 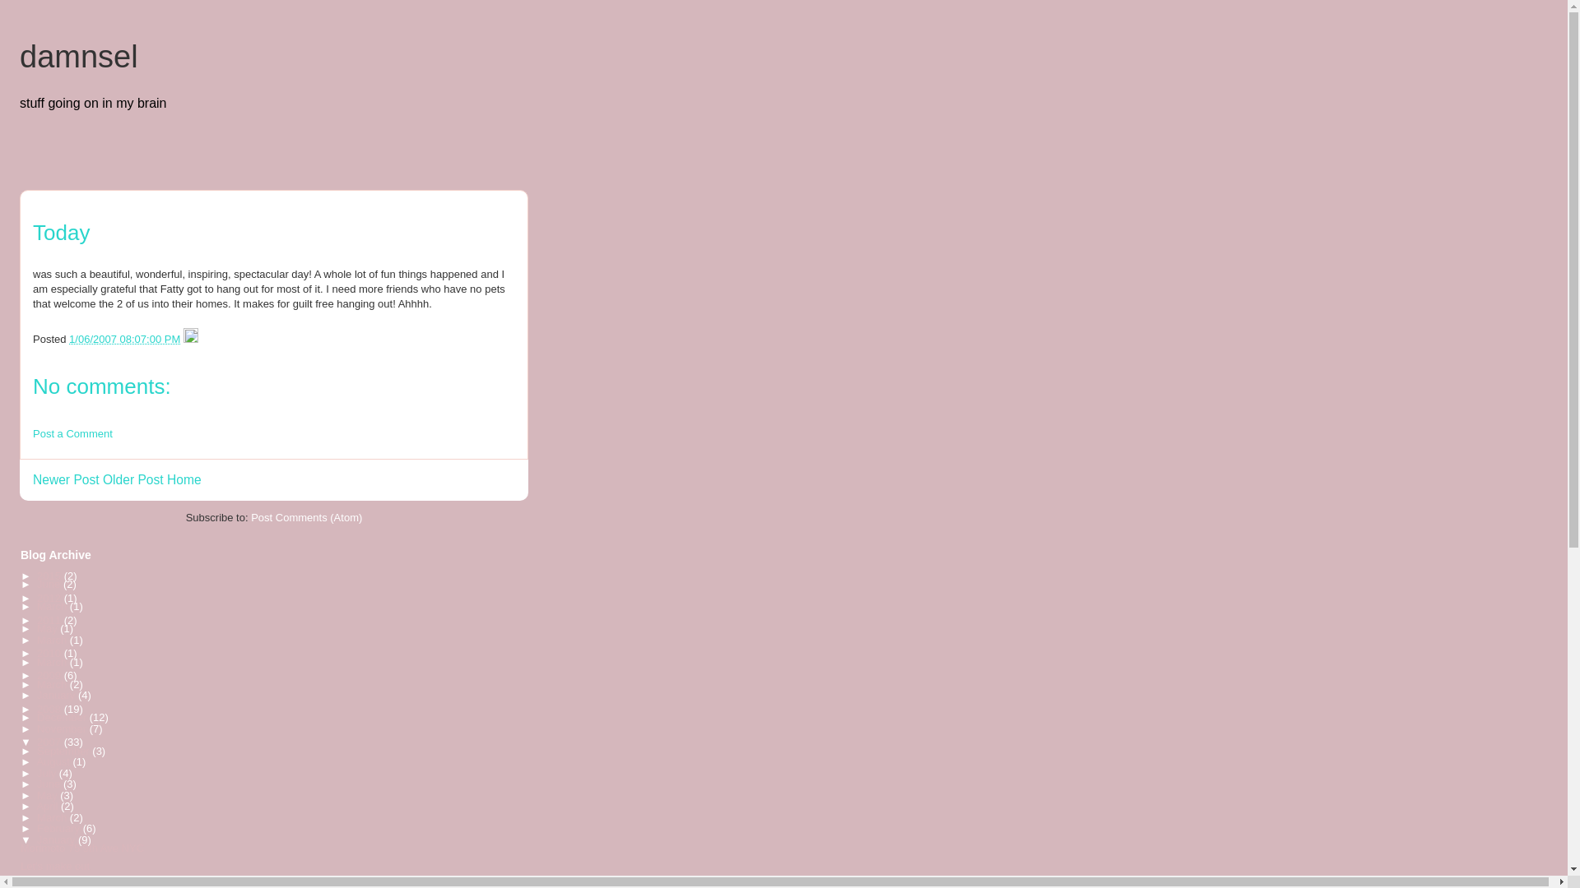 What do you see at coordinates (53, 684) in the screenshot?
I see `March` at bounding box center [53, 684].